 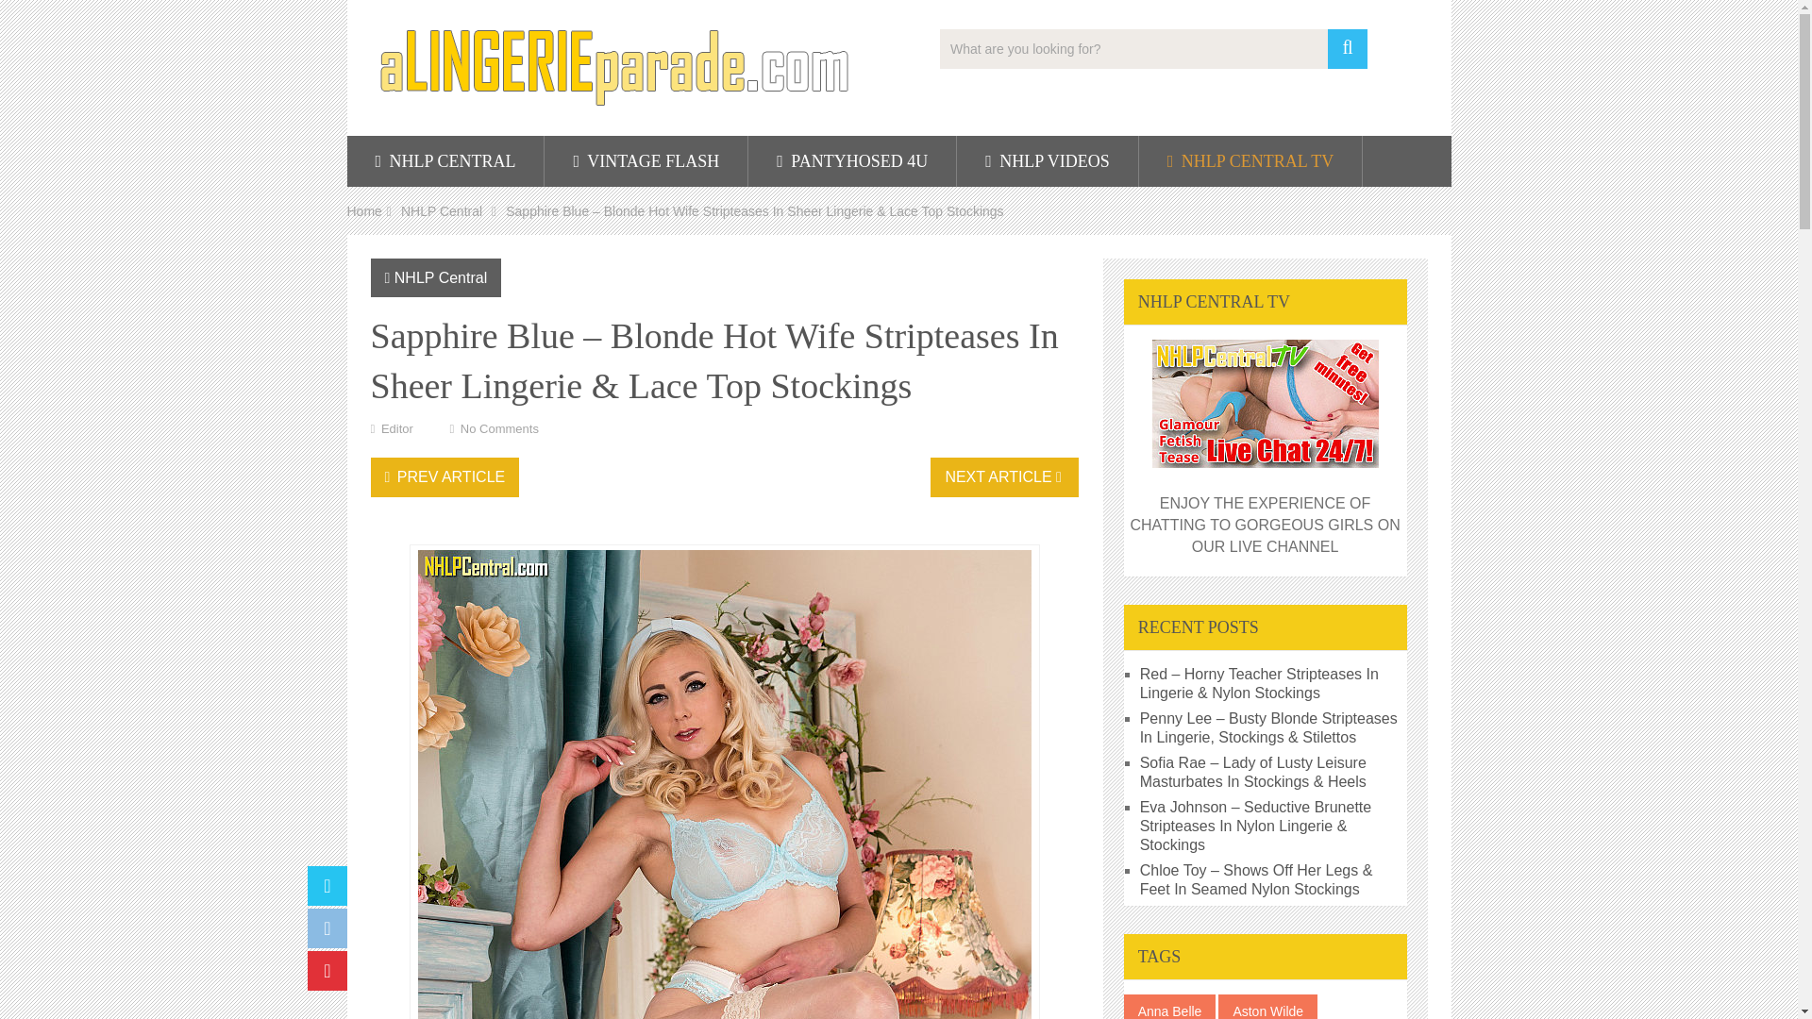 I want to click on PREV ARTICLE, so click(x=444, y=477).